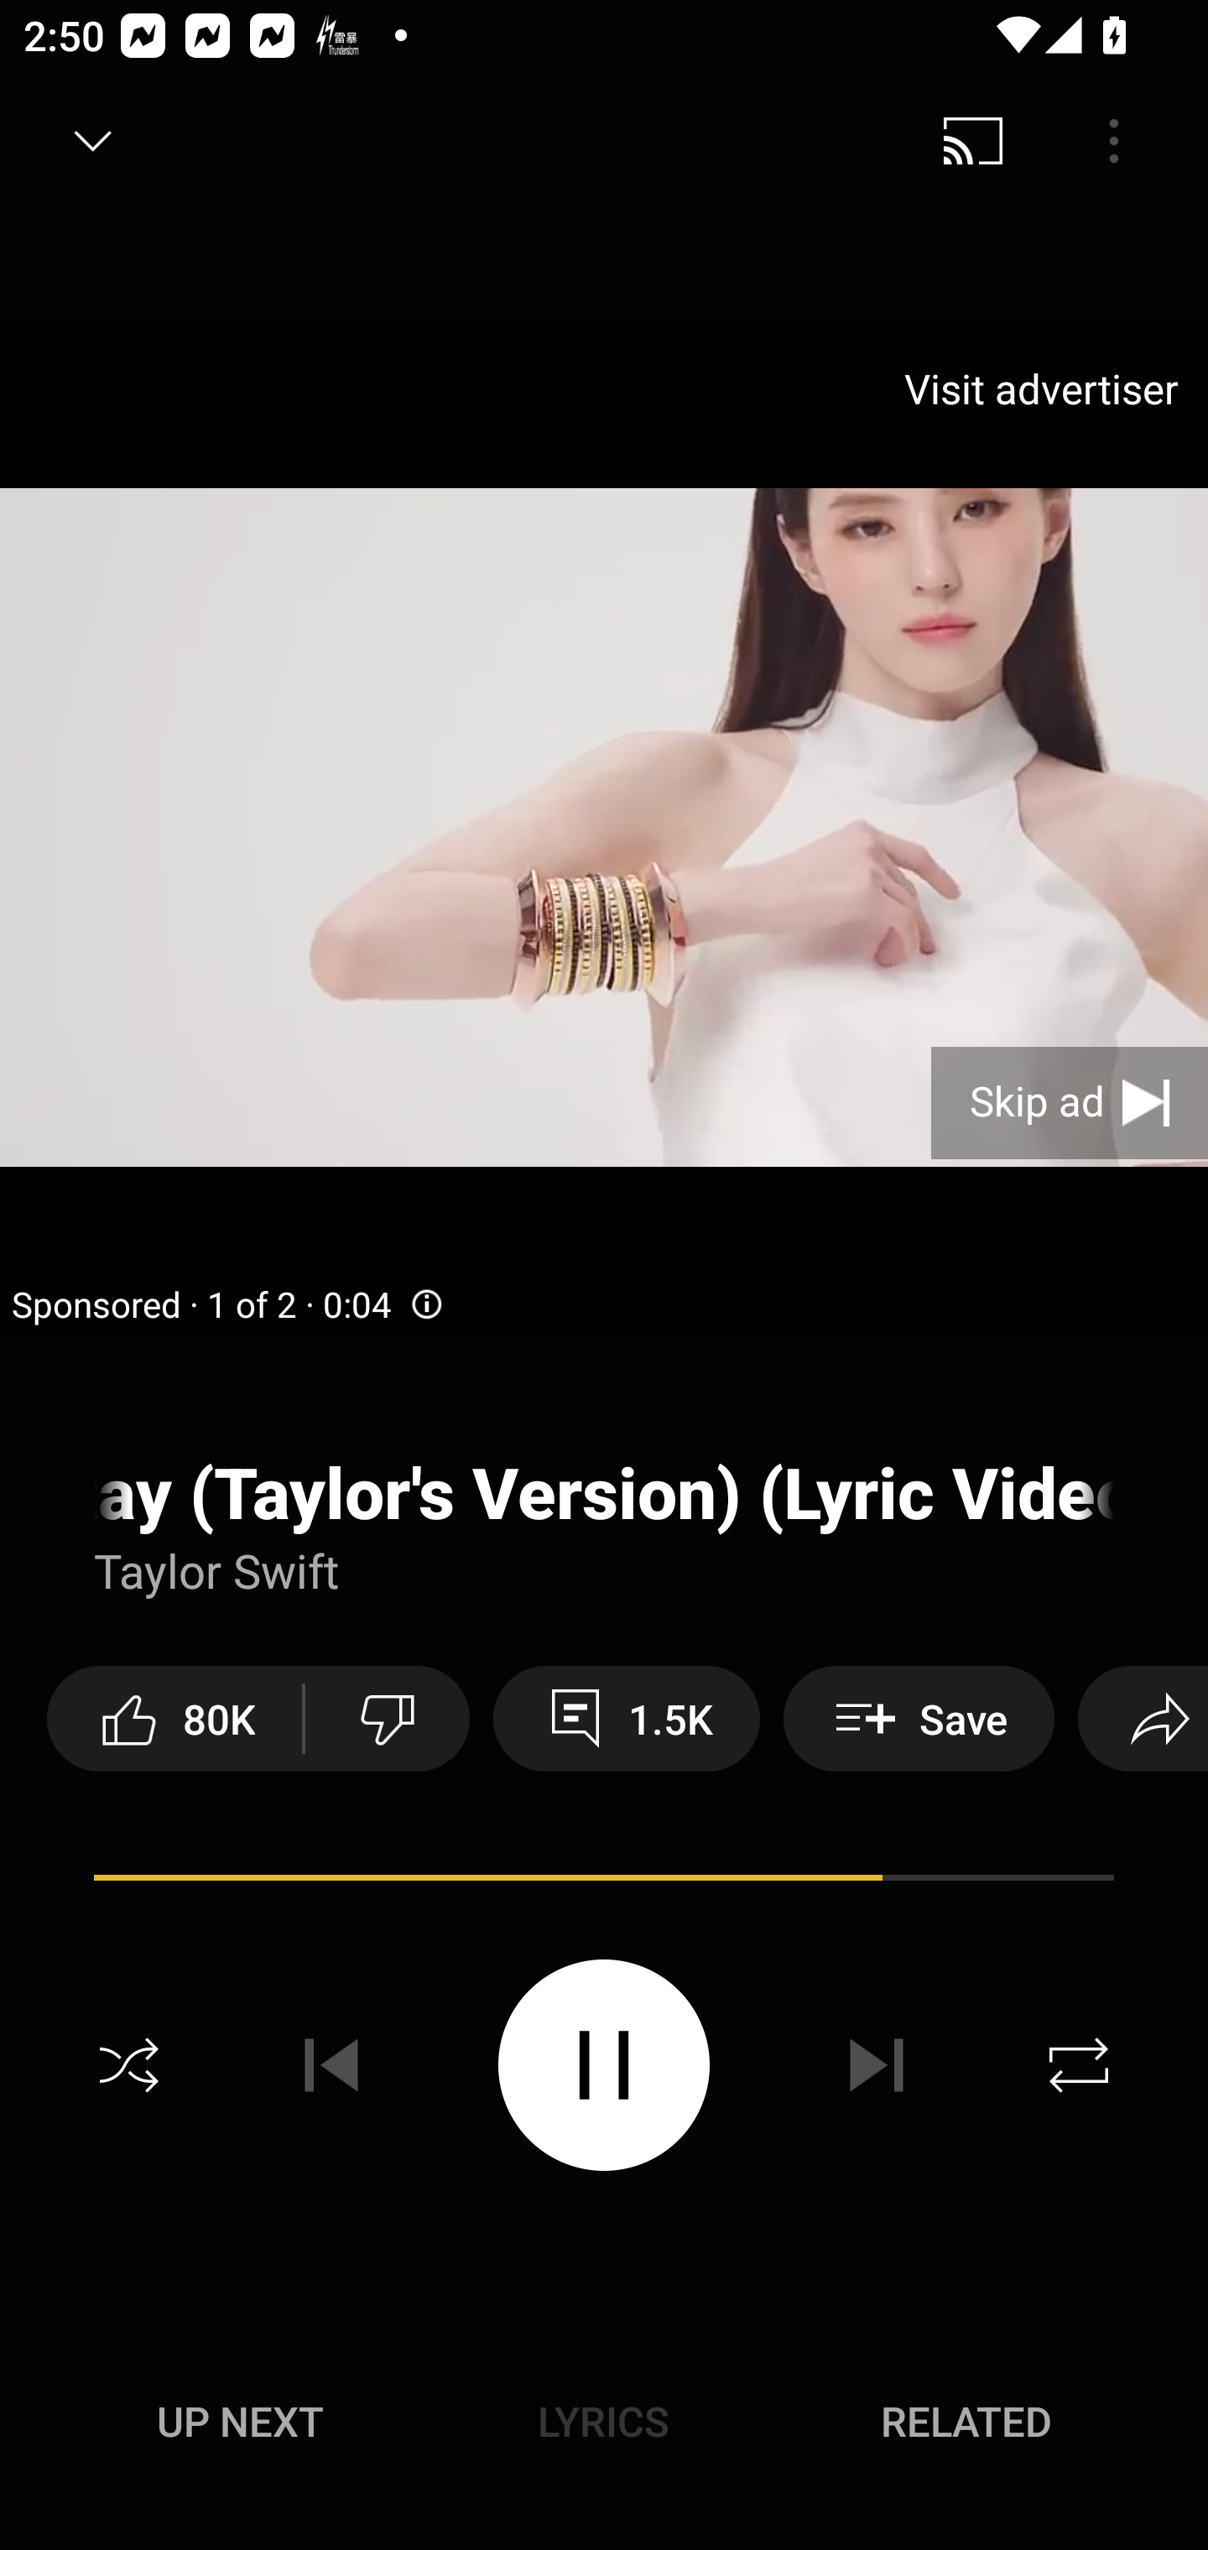  What do you see at coordinates (876, 2065) in the screenshot?
I see `Next track disabled` at bounding box center [876, 2065].